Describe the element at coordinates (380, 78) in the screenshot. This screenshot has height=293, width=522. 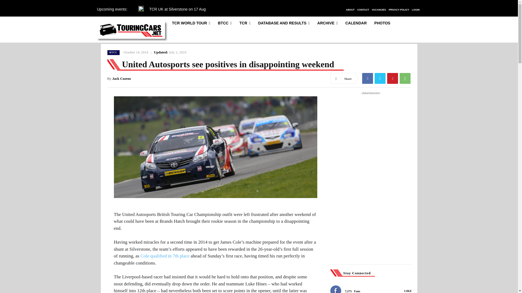
I see `Twitter` at that location.